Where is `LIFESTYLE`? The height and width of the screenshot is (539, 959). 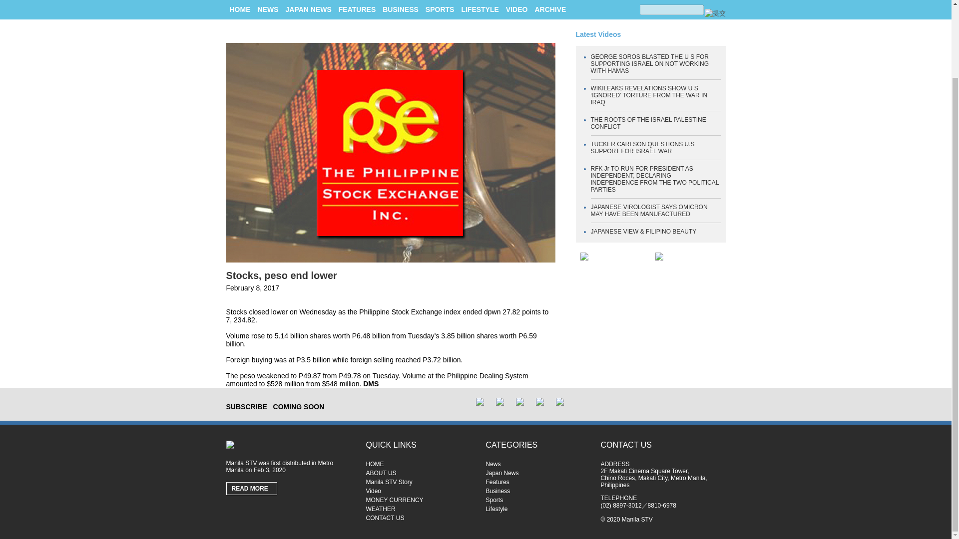 LIFESTYLE is located at coordinates (479, 9).